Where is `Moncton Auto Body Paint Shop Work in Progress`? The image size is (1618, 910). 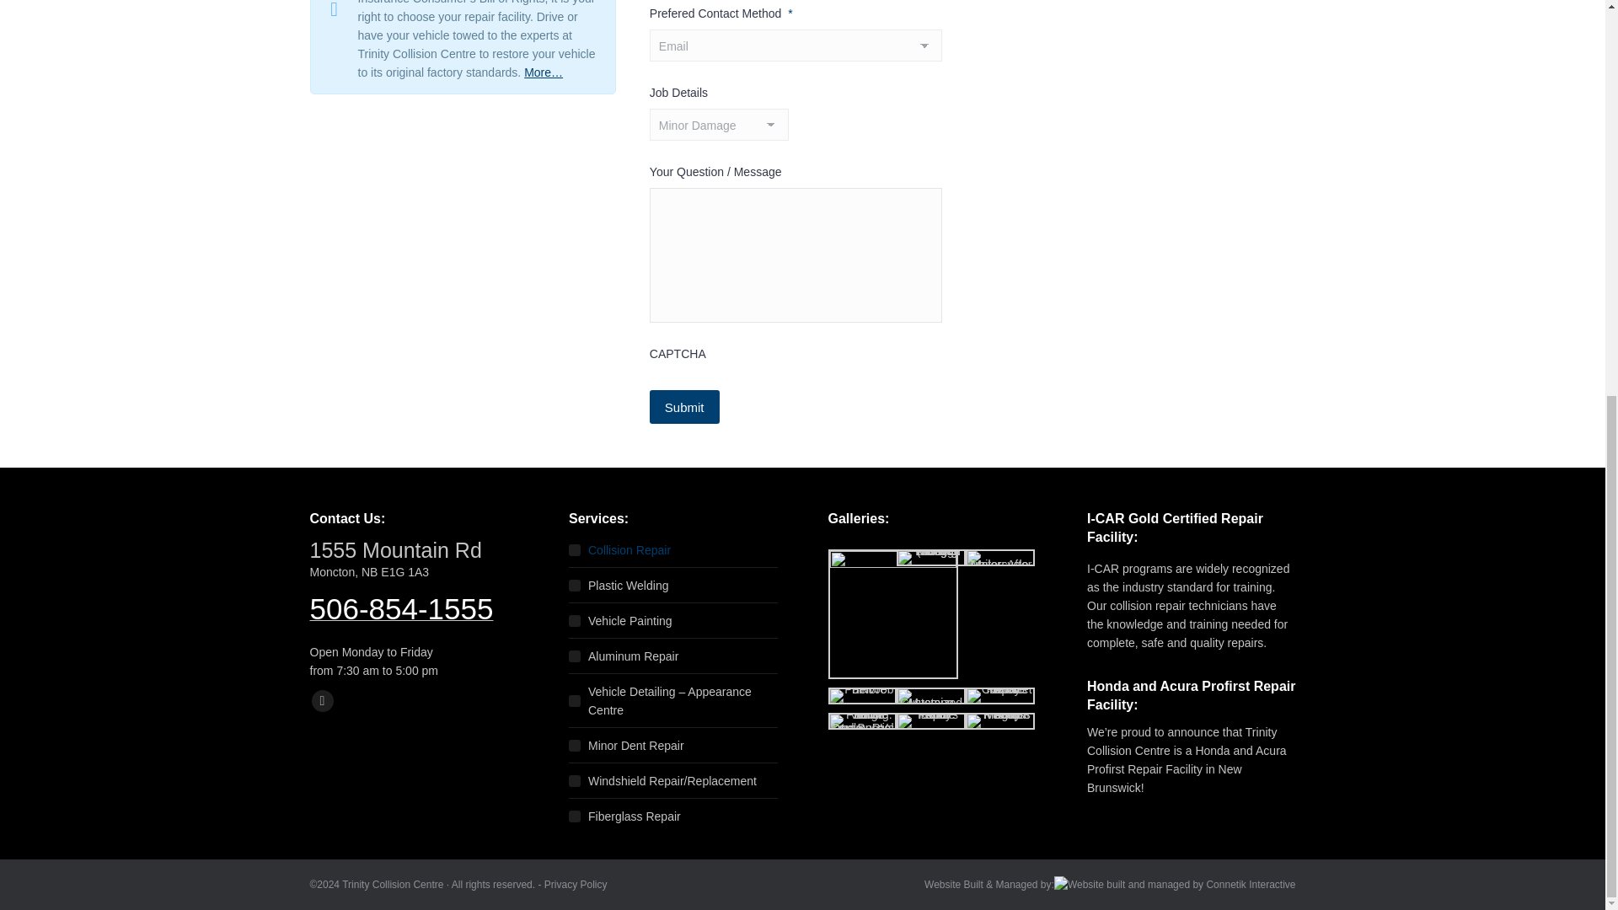 Moncton Auto Body Paint Shop Work in Progress is located at coordinates (1000, 721).